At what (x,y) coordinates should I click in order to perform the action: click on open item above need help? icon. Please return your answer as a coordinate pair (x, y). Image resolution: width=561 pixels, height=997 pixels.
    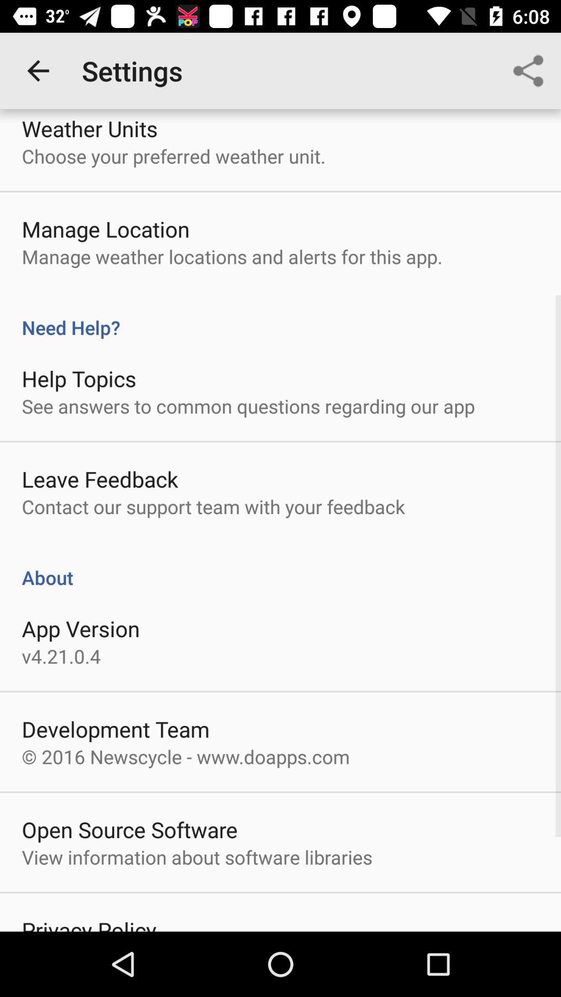
    Looking at the image, I should click on (528, 71).